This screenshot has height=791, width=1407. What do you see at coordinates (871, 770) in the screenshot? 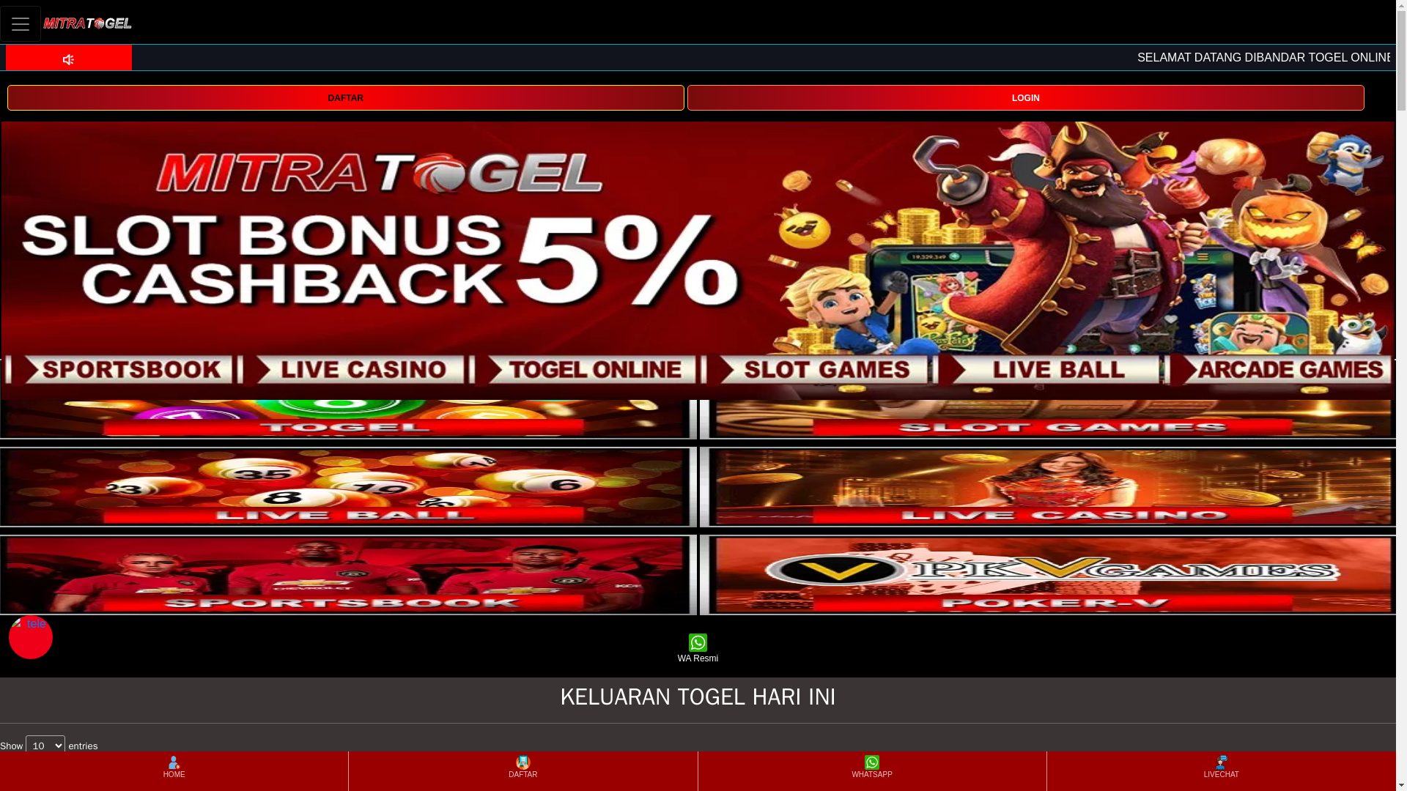
I see `WHATSAPP` at bounding box center [871, 770].